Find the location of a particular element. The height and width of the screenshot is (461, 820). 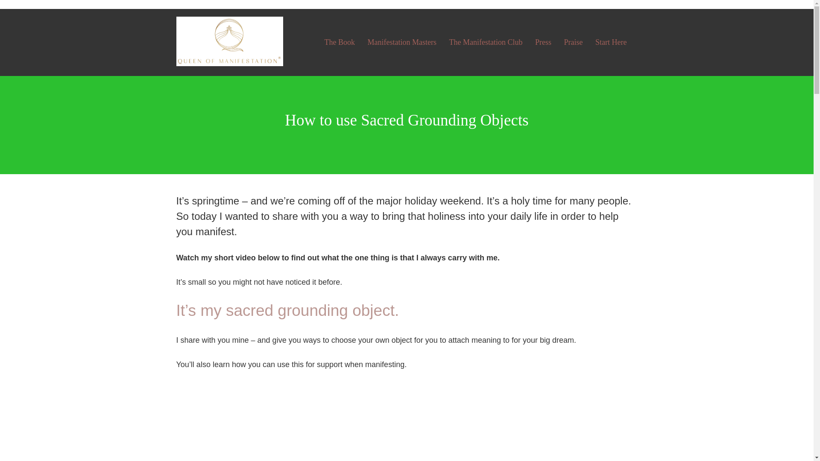

Manifestation Masters is located at coordinates (401, 42).